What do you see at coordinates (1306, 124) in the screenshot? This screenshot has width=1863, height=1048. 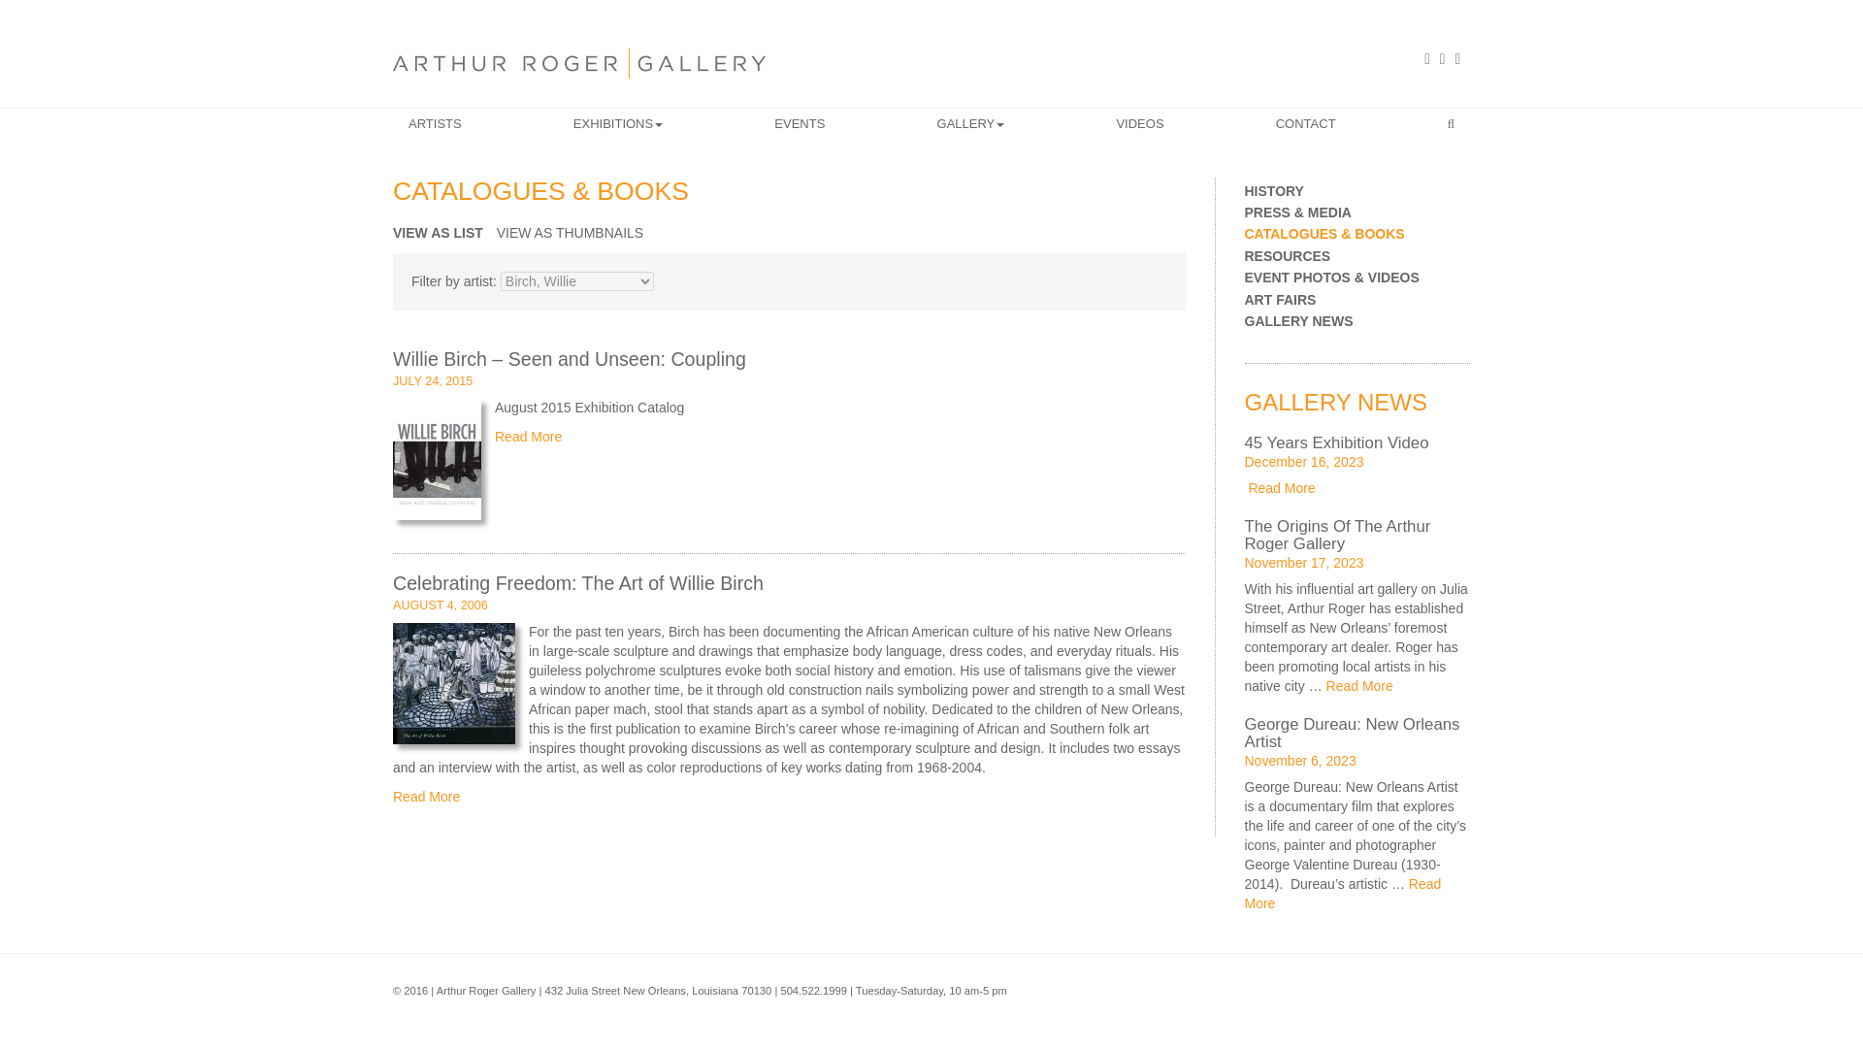 I see `CONTACT` at bounding box center [1306, 124].